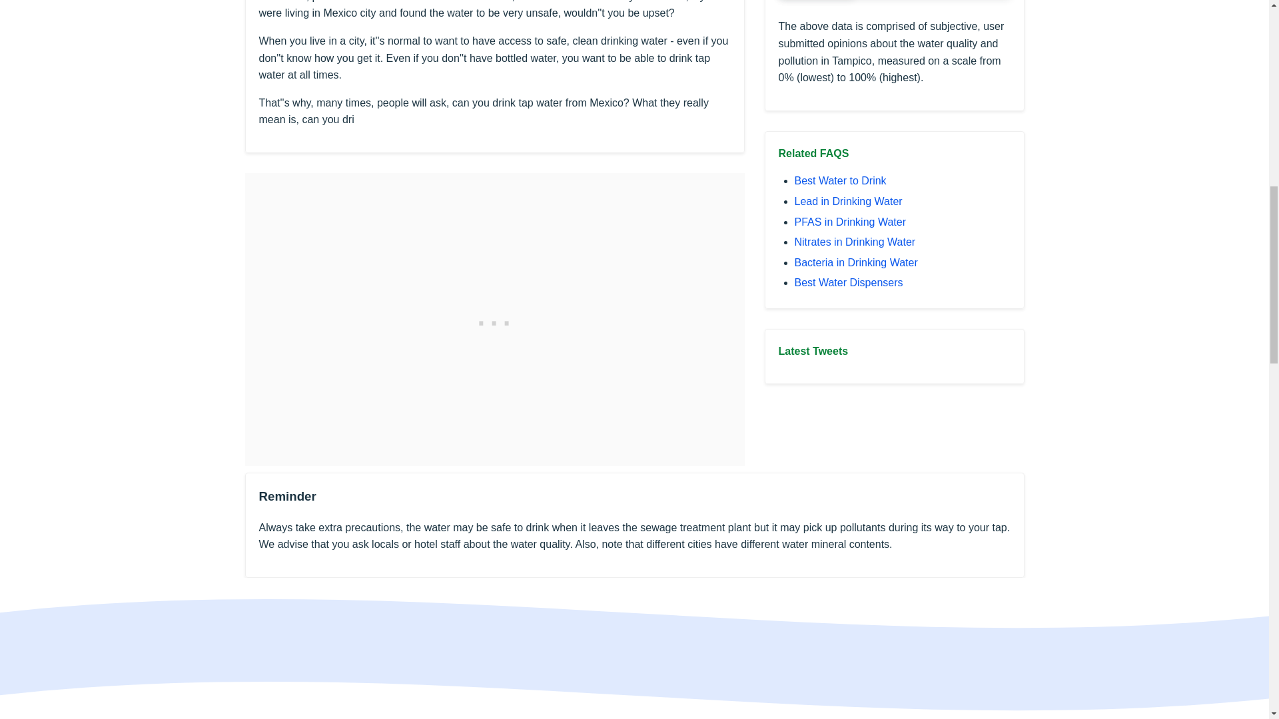 The image size is (1279, 719). I want to click on Best Water Dispensers, so click(849, 282).